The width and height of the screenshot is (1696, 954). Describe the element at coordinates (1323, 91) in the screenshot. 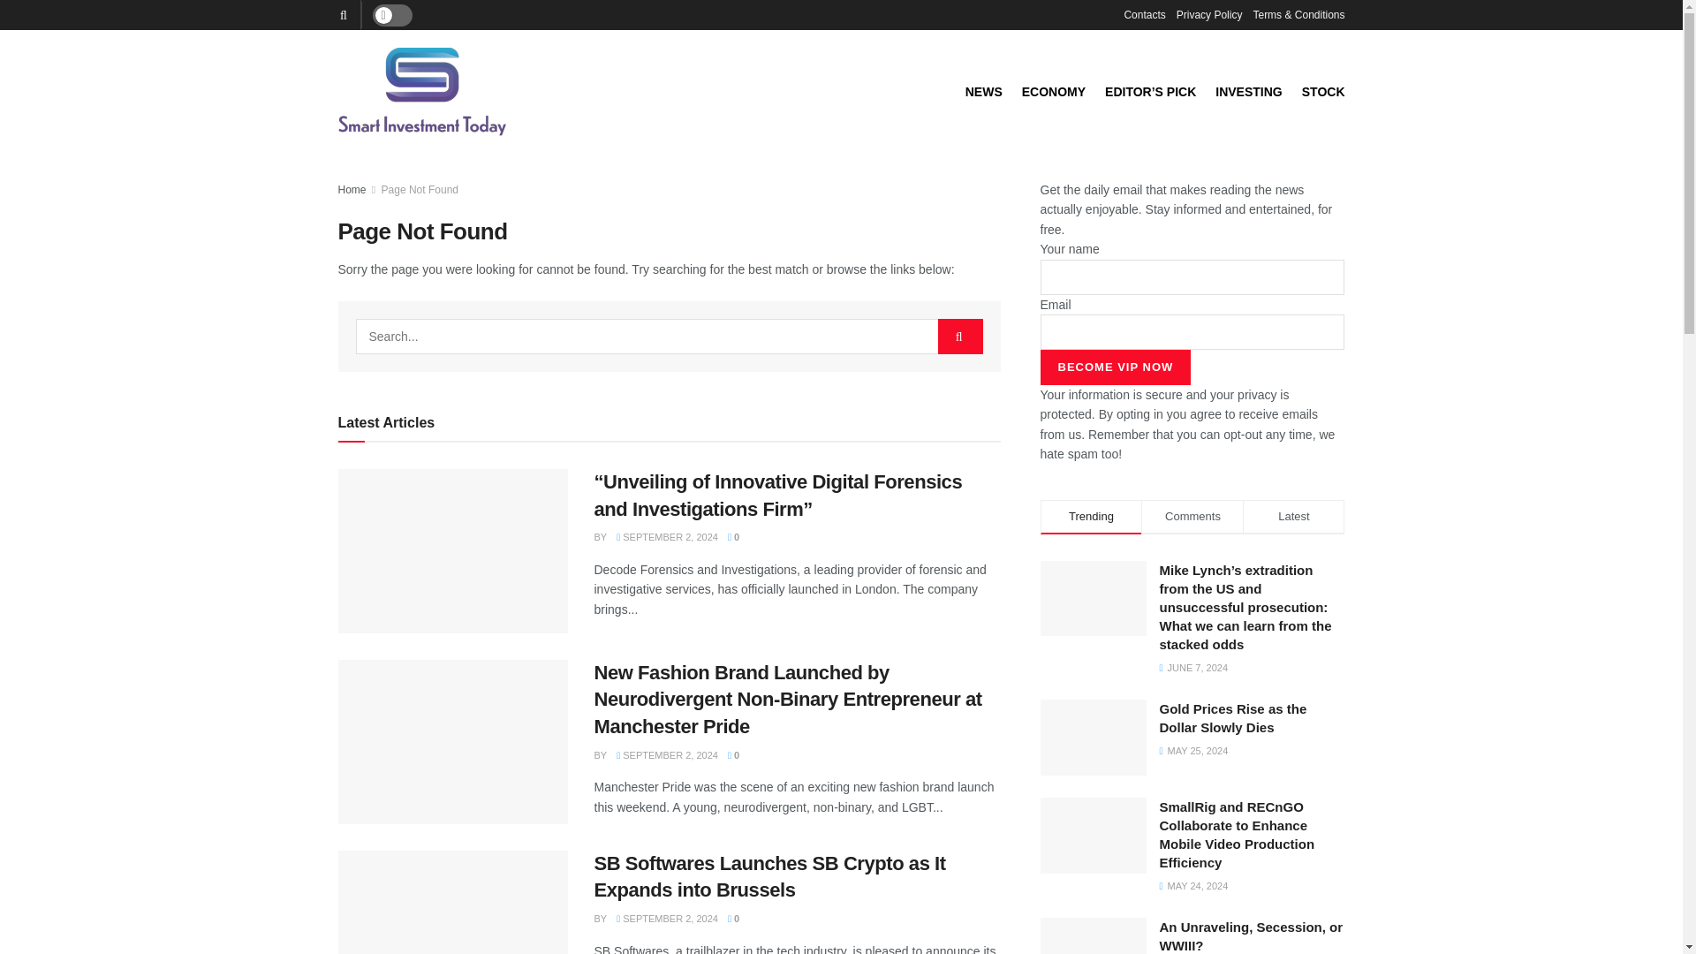

I see `STOCK` at that location.